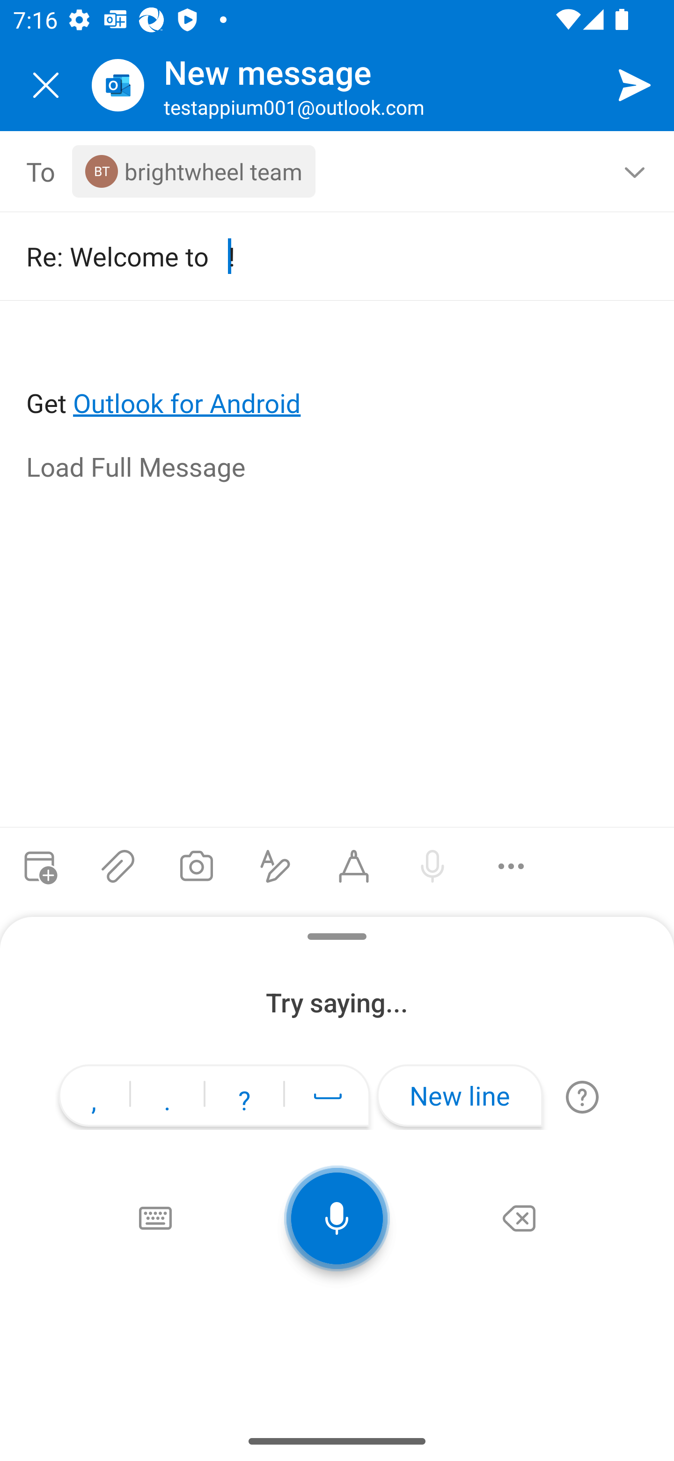 Image resolution: width=674 pixels, height=1461 pixels. What do you see at coordinates (582, 1097) in the screenshot?
I see `Help` at bounding box center [582, 1097].